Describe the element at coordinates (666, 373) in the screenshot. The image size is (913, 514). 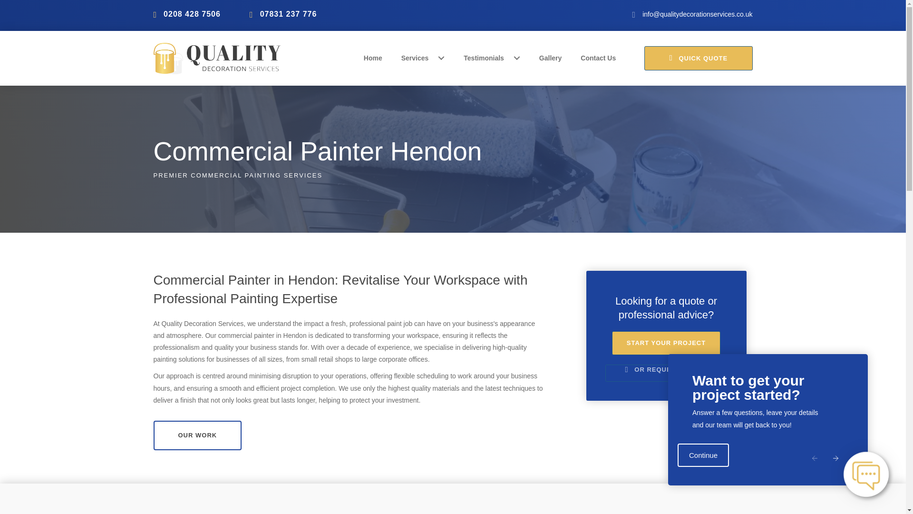
I see `OR REQUEST A CALL` at that location.